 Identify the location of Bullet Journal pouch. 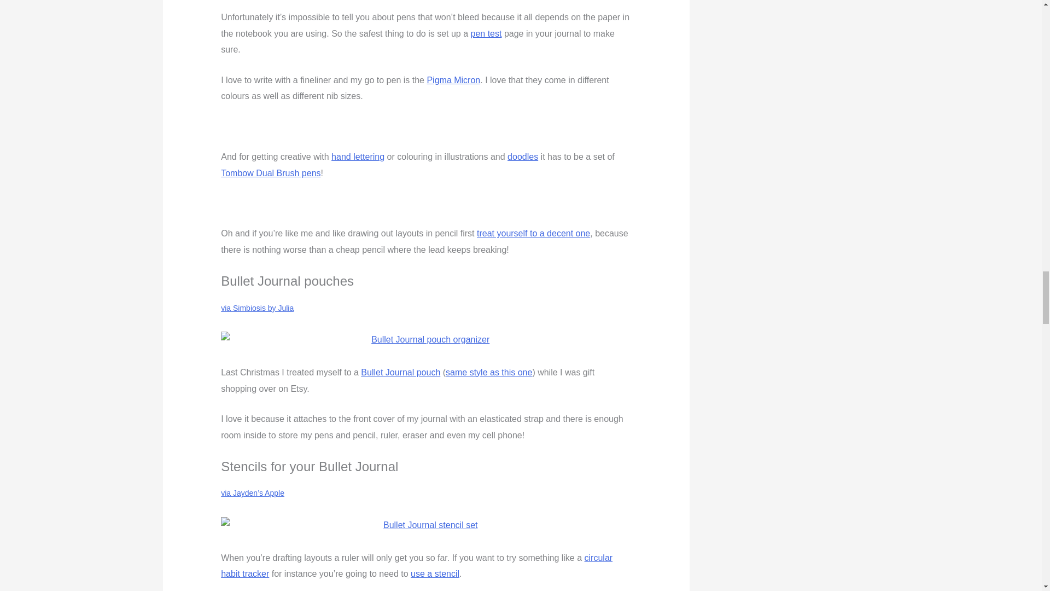
(400, 372).